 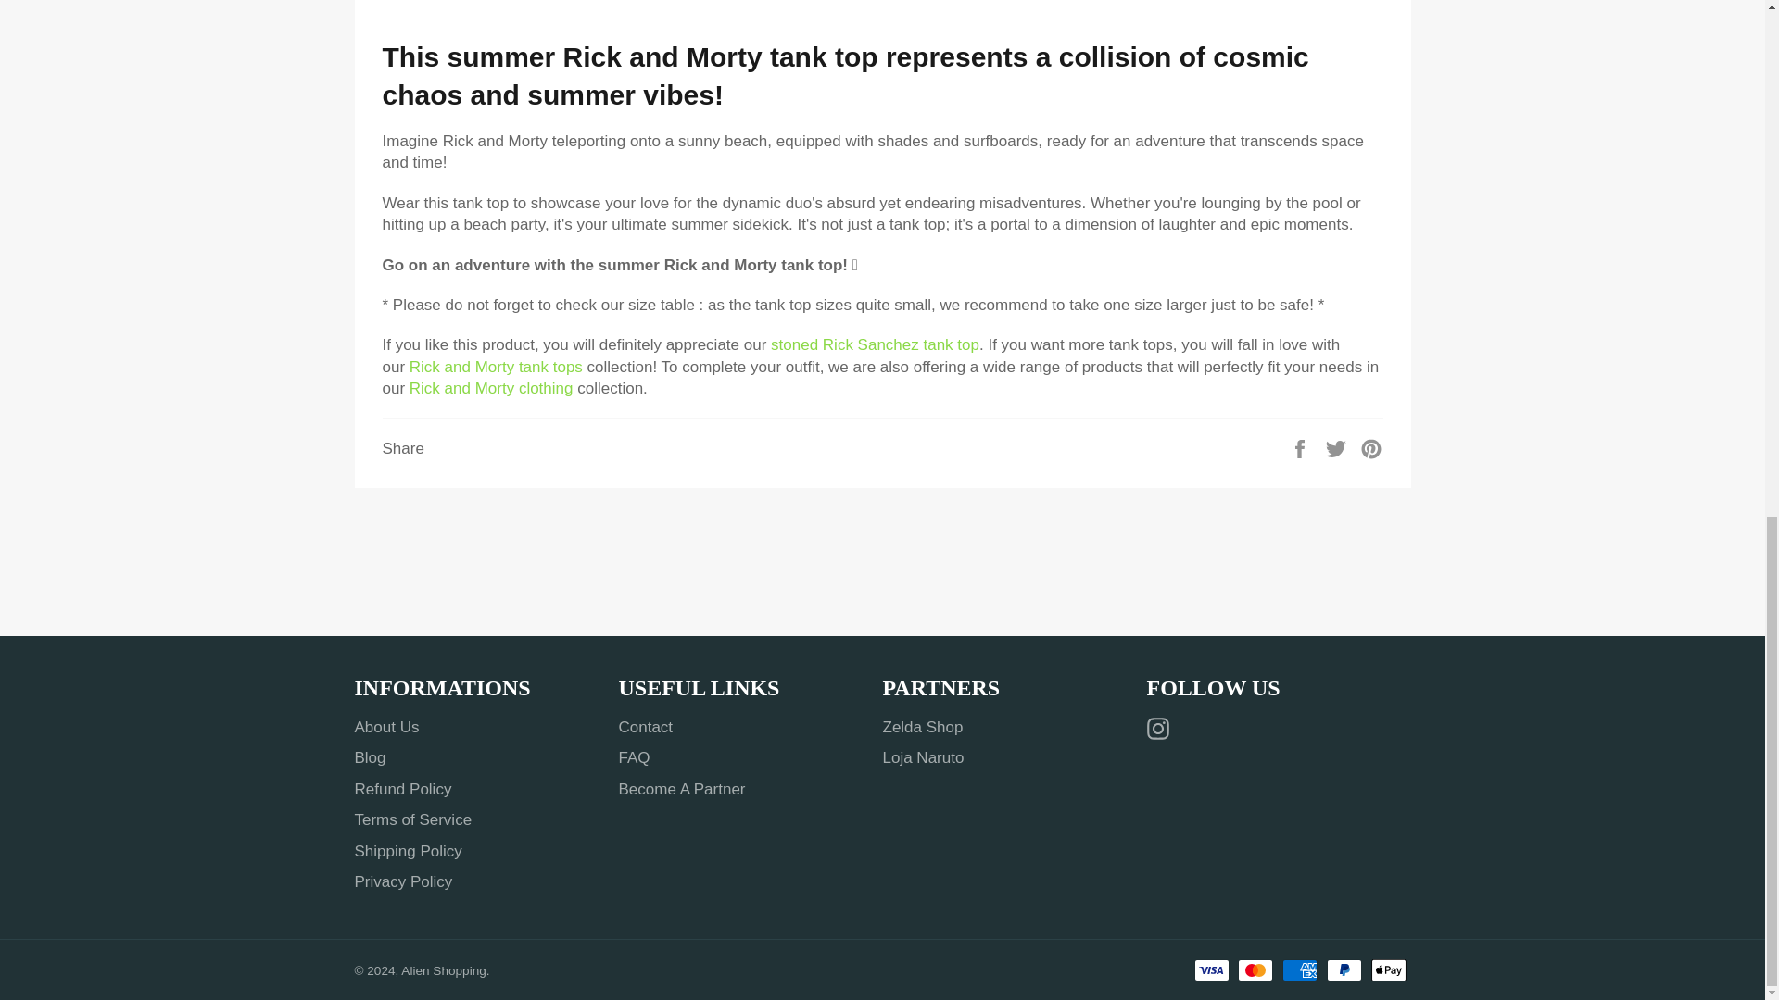 I want to click on Shipping Policy, so click(x=408, y=851).